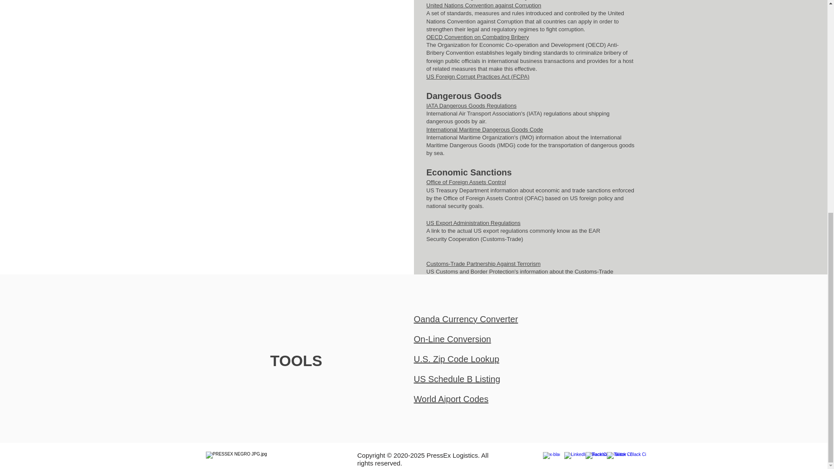  What do you see at coordinates (484, 5) in the screenshot?
I see `United Nations Convention against Corruption` at bounding box center [484, 5].